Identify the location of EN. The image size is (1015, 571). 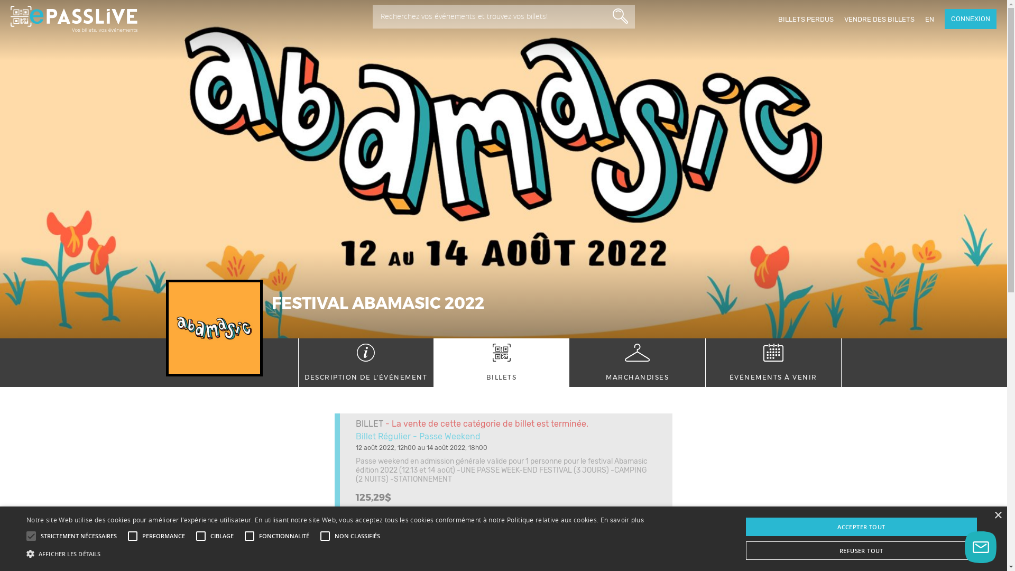
(929, 19).